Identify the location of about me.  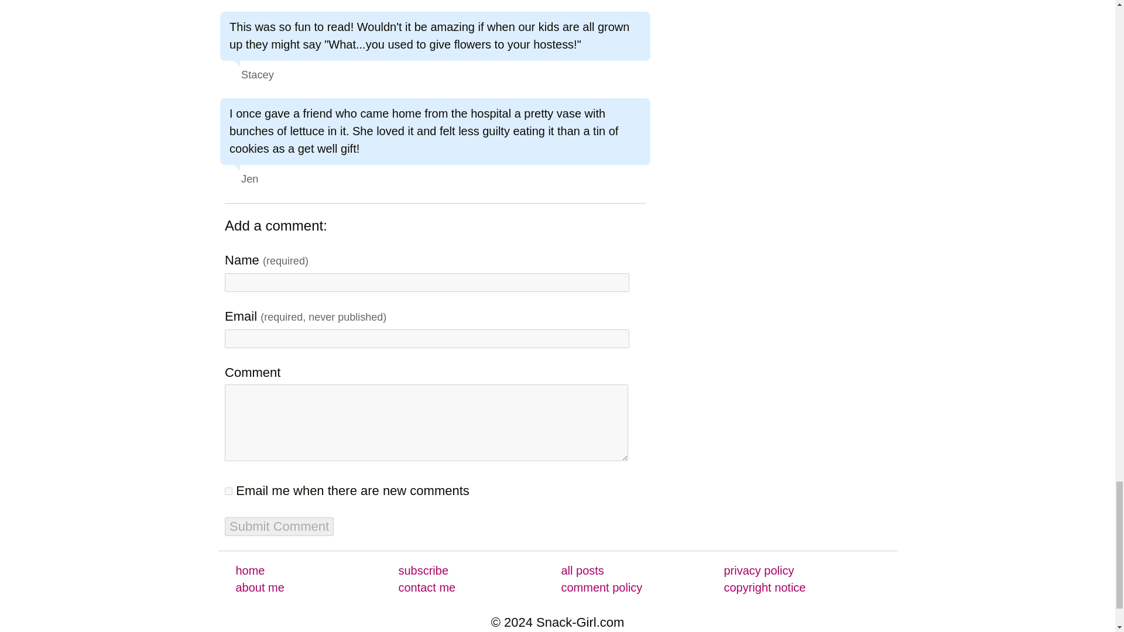
(259, 588).